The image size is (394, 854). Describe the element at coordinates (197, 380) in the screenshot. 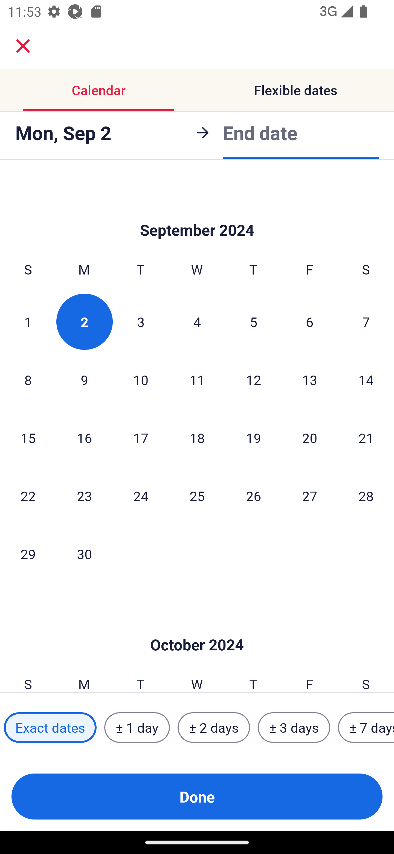

I see `11 Wednesday, September 11, 2024` at that location.